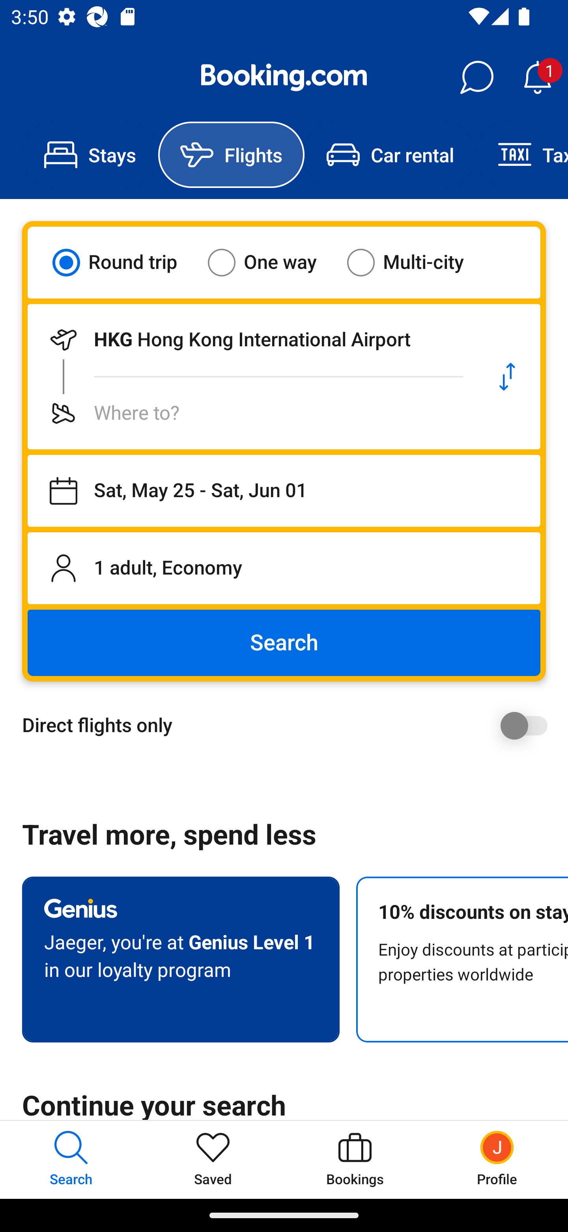 The image size is (568, 1232). Describe the element at coordinates (476, 77) in the screenshot. I see `Messages` at that location.